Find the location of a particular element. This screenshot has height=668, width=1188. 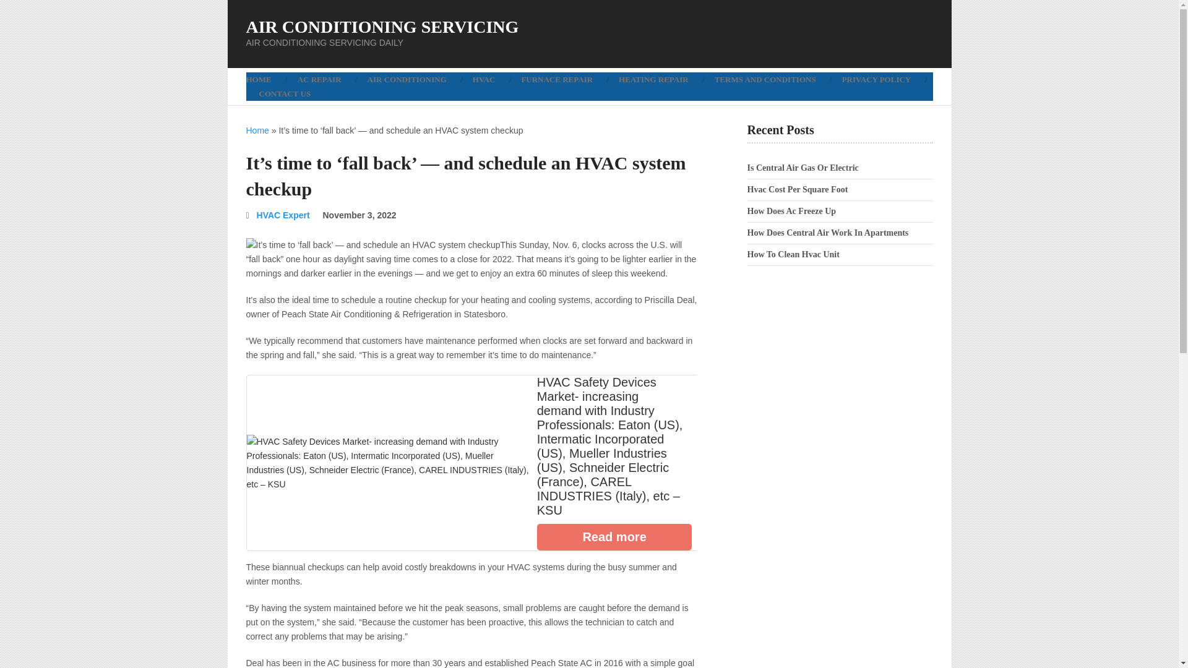

Home is located at coordinates (257, 131).